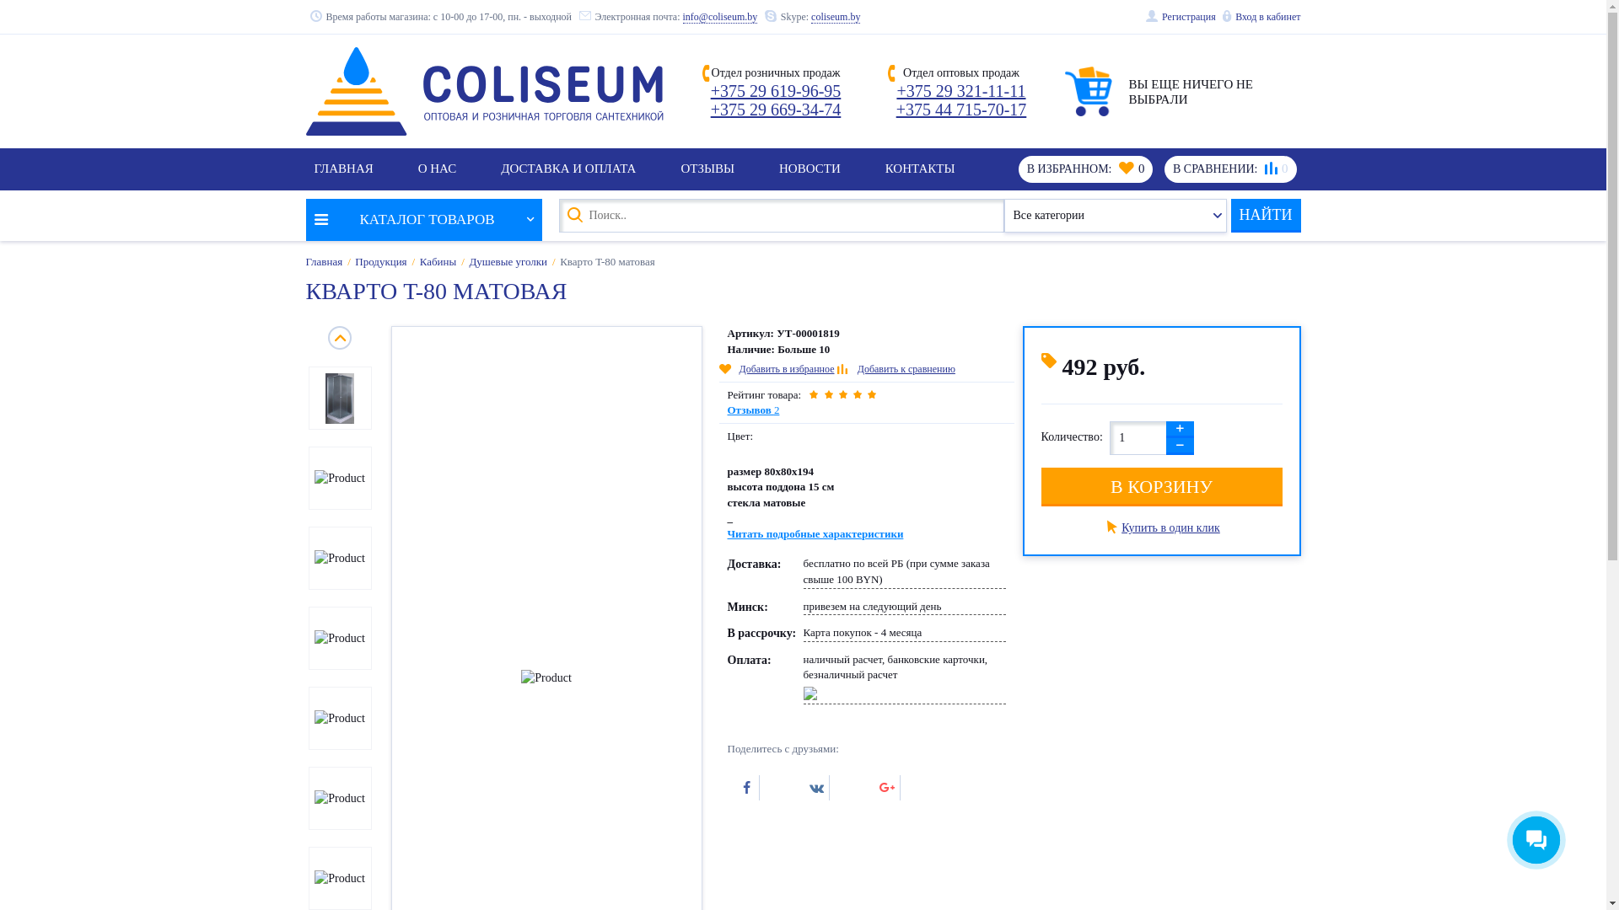  What do you see at coordinates (776, 110) in the screenshot?
I see `+375 29 669-34-74` at bounding box center [776, 110].